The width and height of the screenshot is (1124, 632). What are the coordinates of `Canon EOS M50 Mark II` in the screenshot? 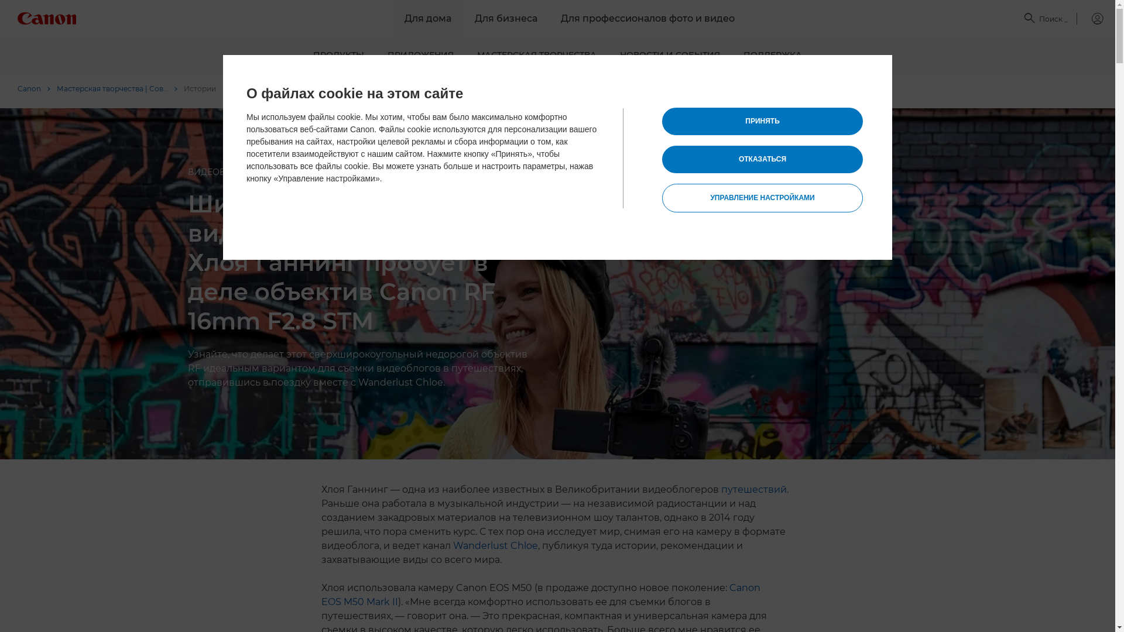 It's located at (541, 595).